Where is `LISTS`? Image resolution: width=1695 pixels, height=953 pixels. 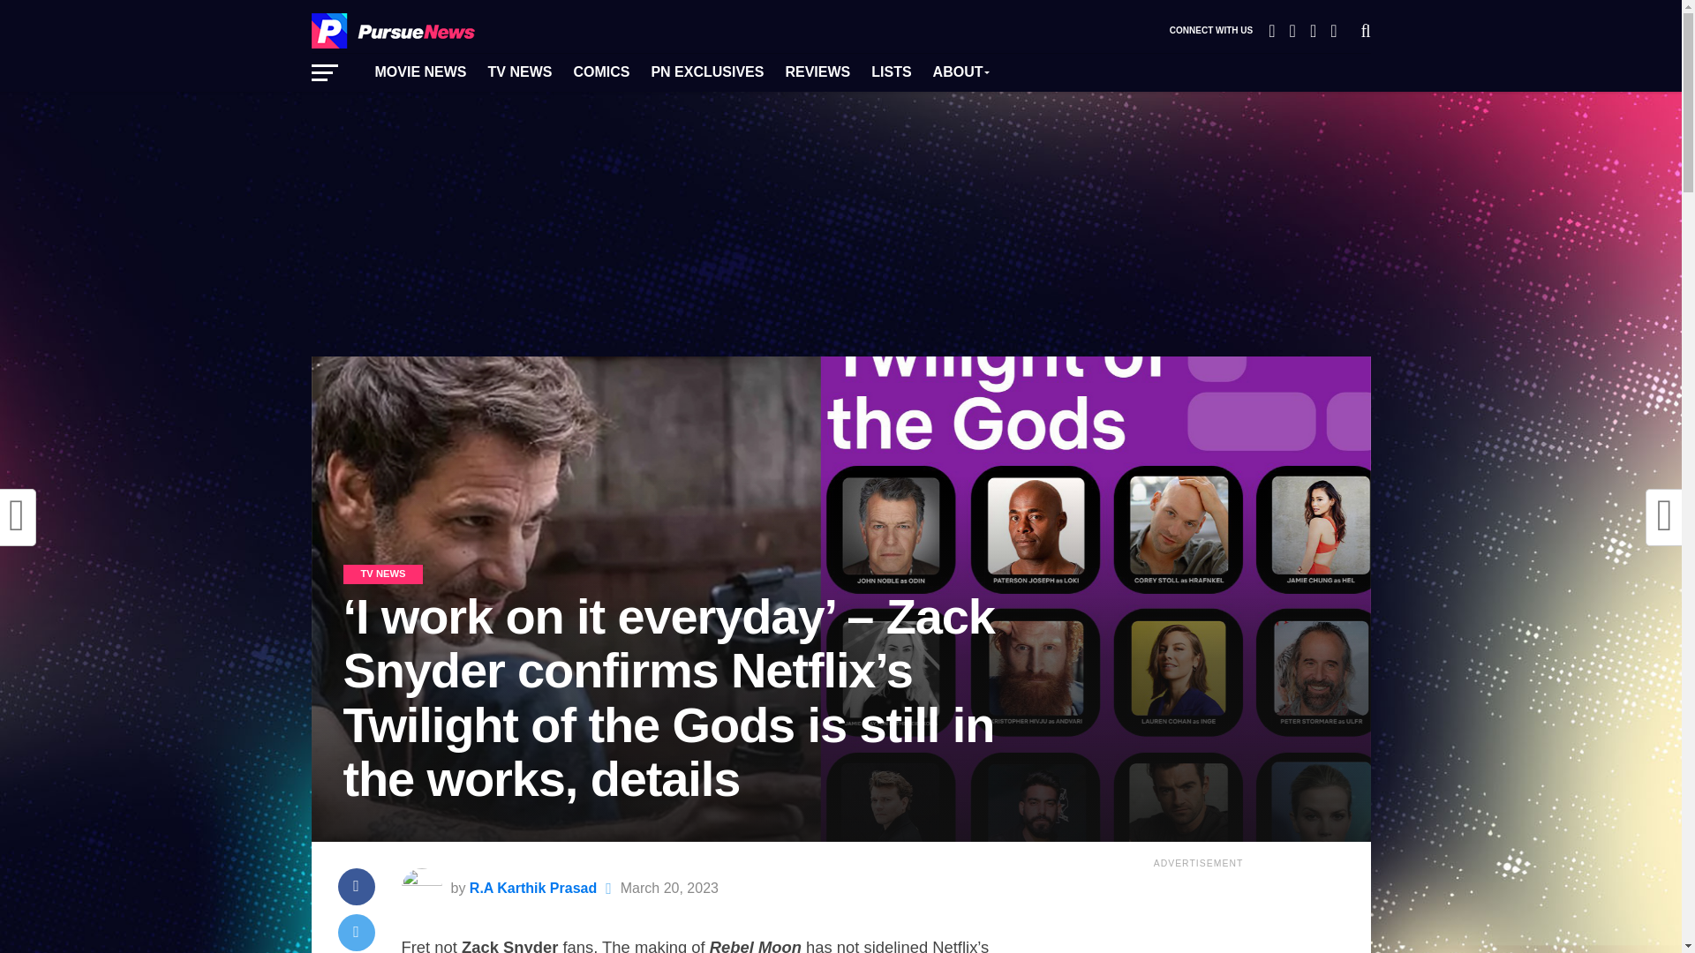 LISTS is located at coordinates (892, 72).